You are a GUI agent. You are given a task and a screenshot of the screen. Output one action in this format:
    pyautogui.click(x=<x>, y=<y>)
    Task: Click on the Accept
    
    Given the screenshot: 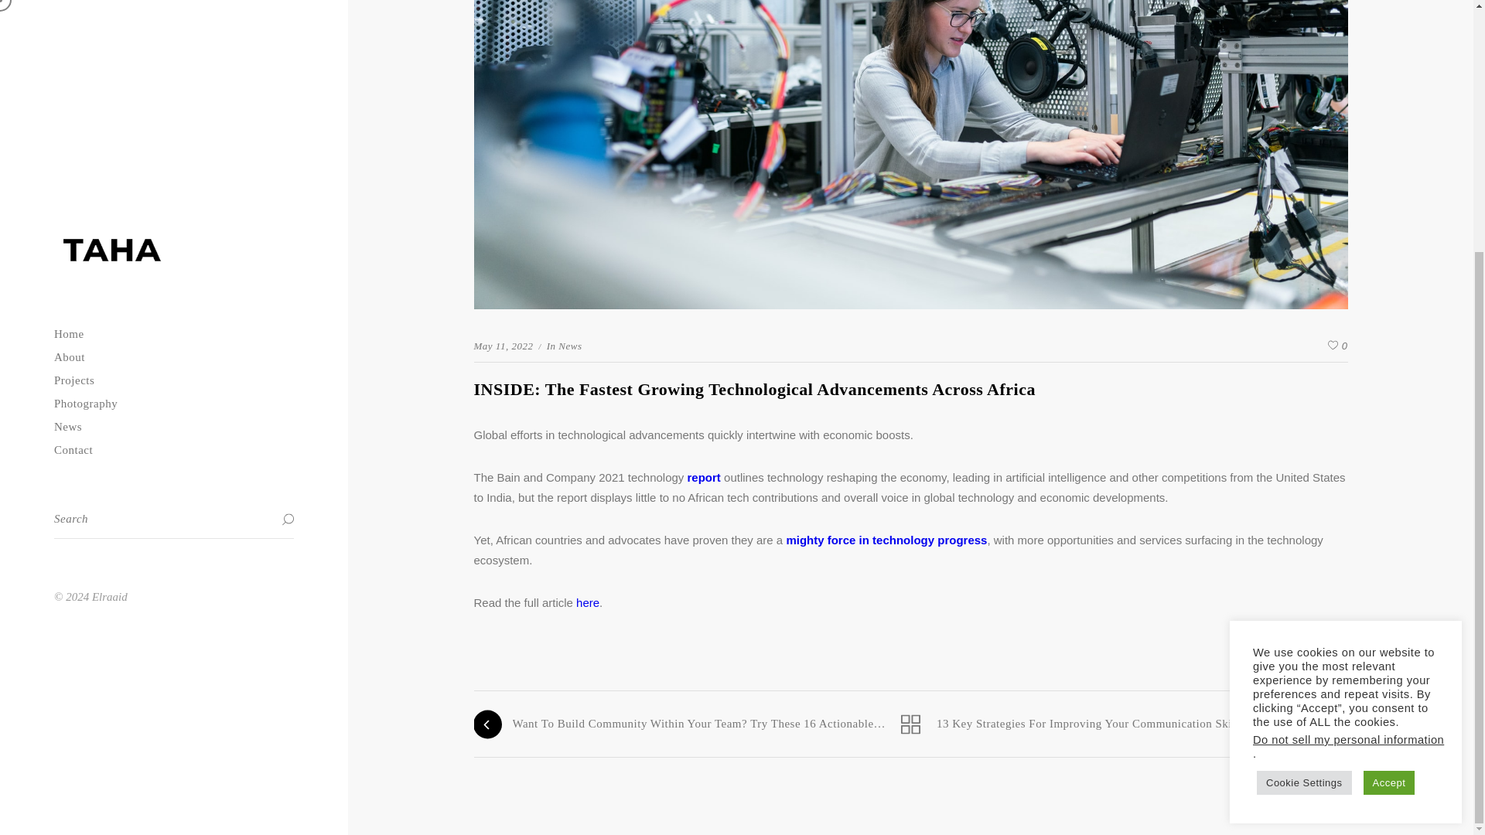 What is the action you would take?
    pyautogui.click(x=1389, y=431)
    